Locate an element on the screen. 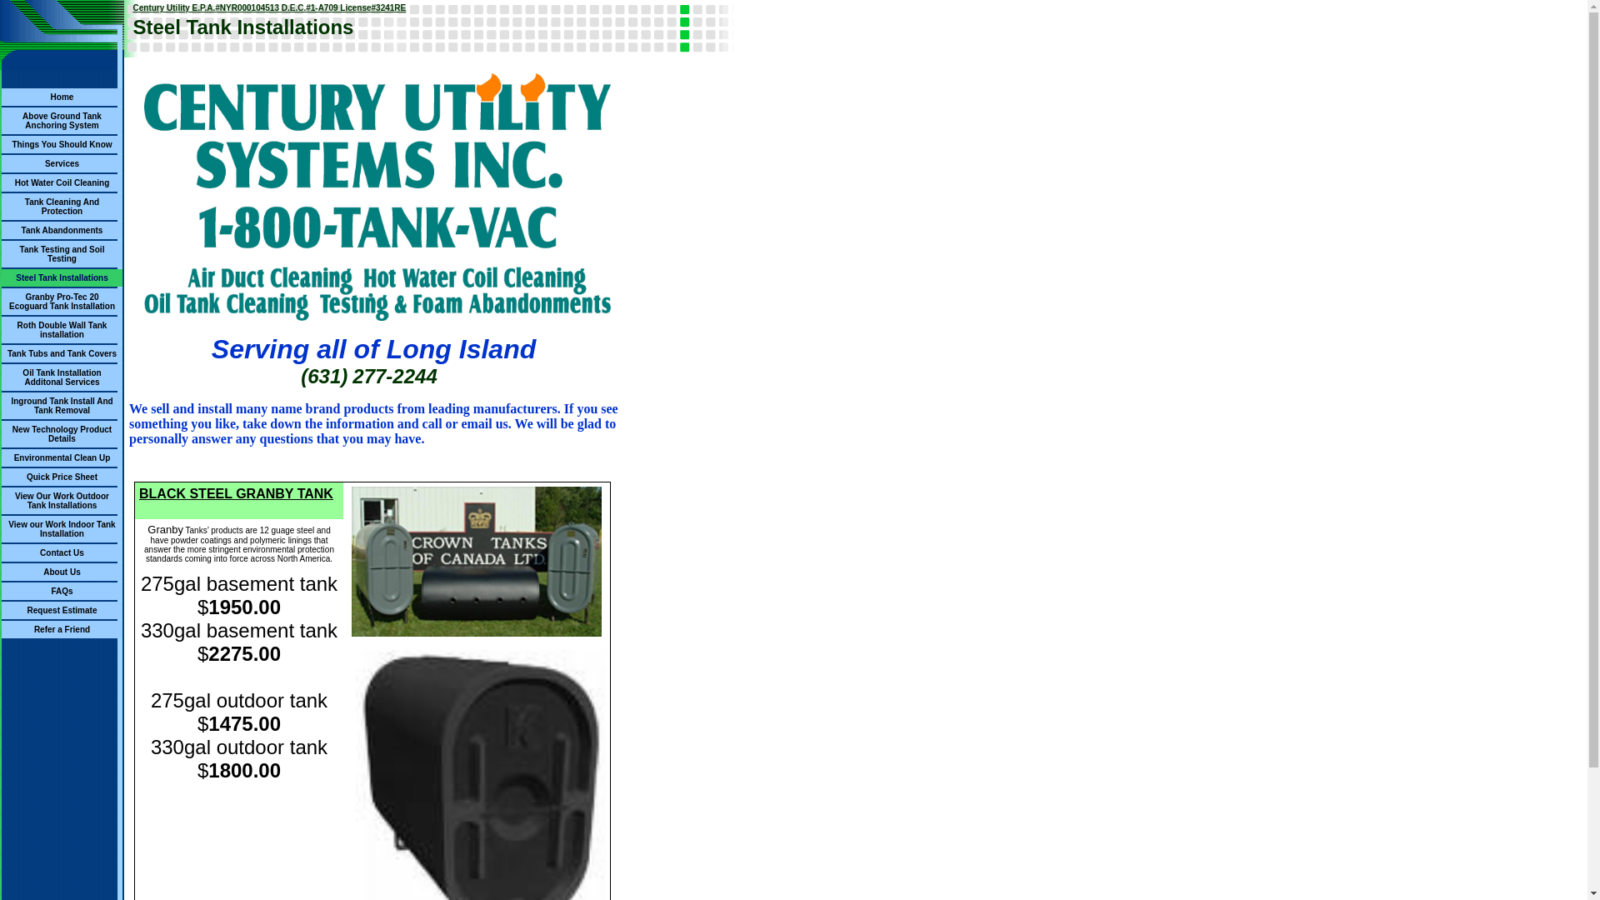 The height and width of the screenshot is (900, 1600). Environmental Clean Up is located at coordinates (62, 457).